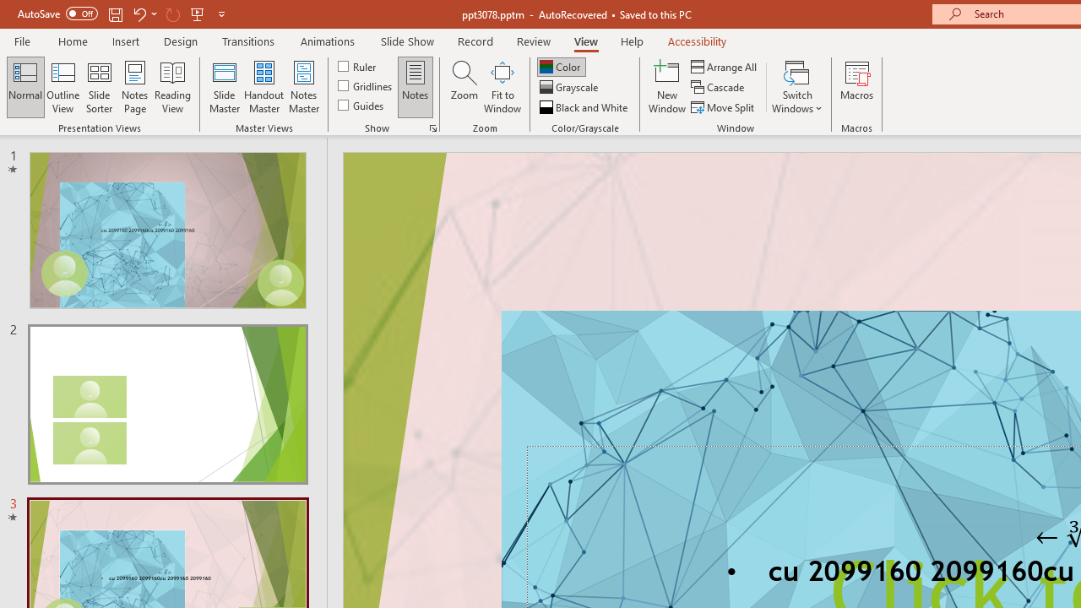 This screenshot has height=608, width=1081. Describe the element at coordinates (304, 86) in the screenshot. I see `Notes Master` at that location.